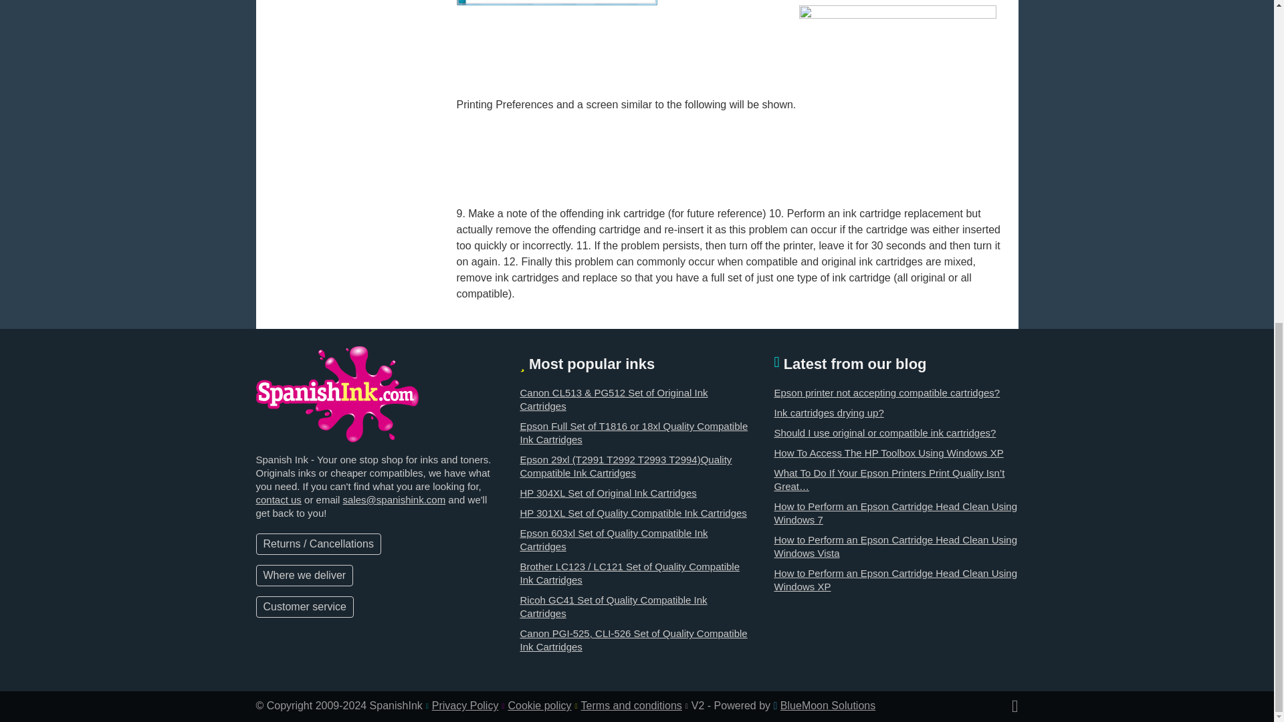 Image resolution: width=1284 pixels, height=722 pixels. I want to click on Where we deliver, so click(304, 575).